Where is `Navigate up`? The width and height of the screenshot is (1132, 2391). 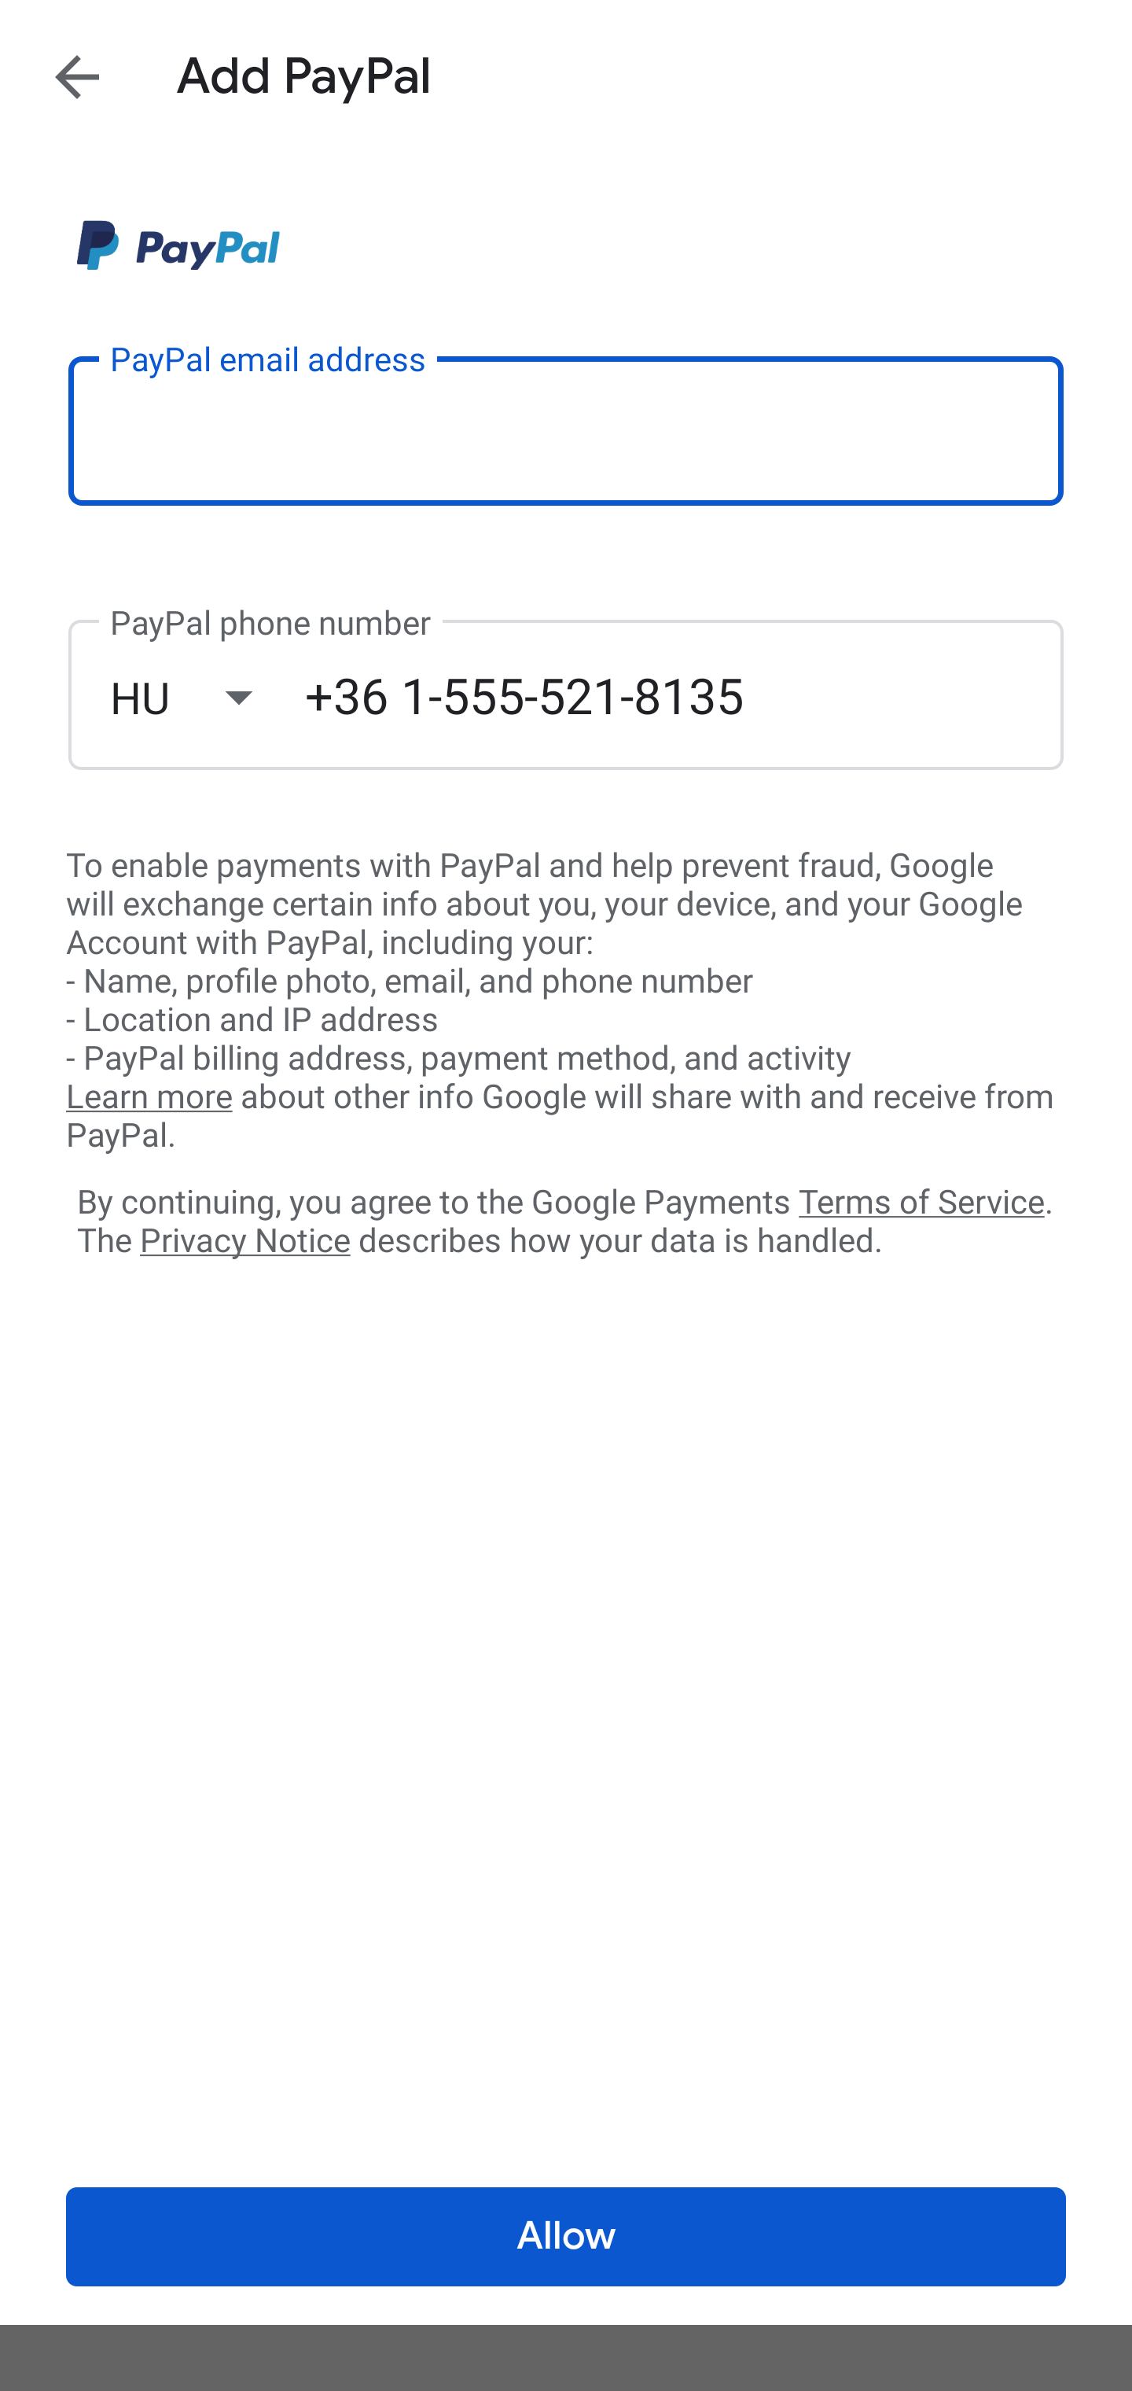 Navigate up is located at coordinates (77, 76).